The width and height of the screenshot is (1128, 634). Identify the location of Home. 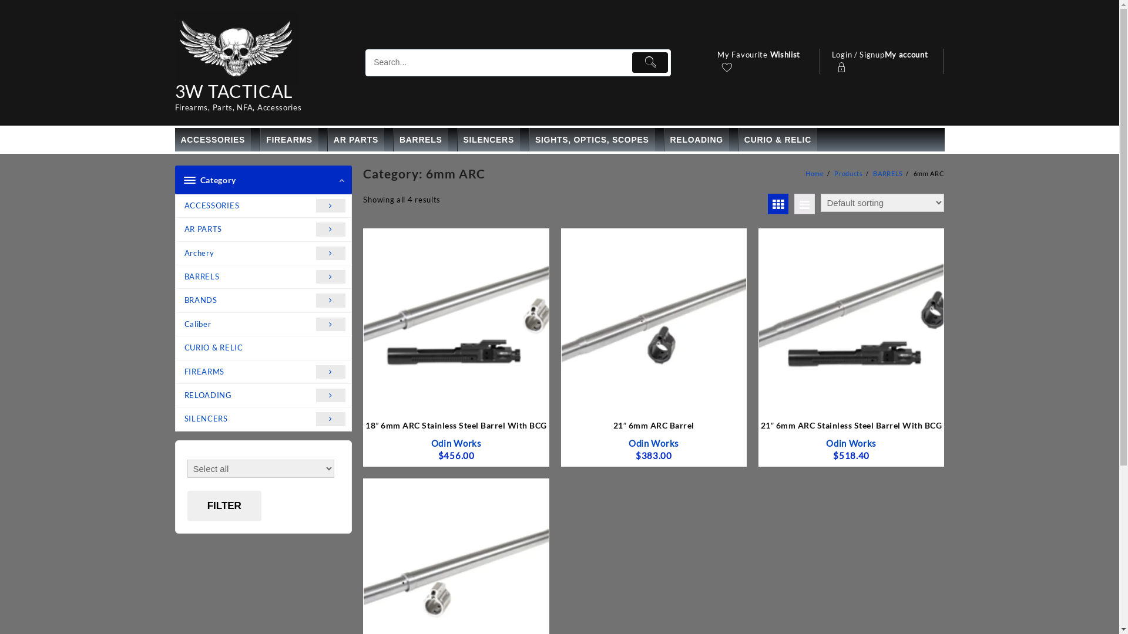
(815, 174).